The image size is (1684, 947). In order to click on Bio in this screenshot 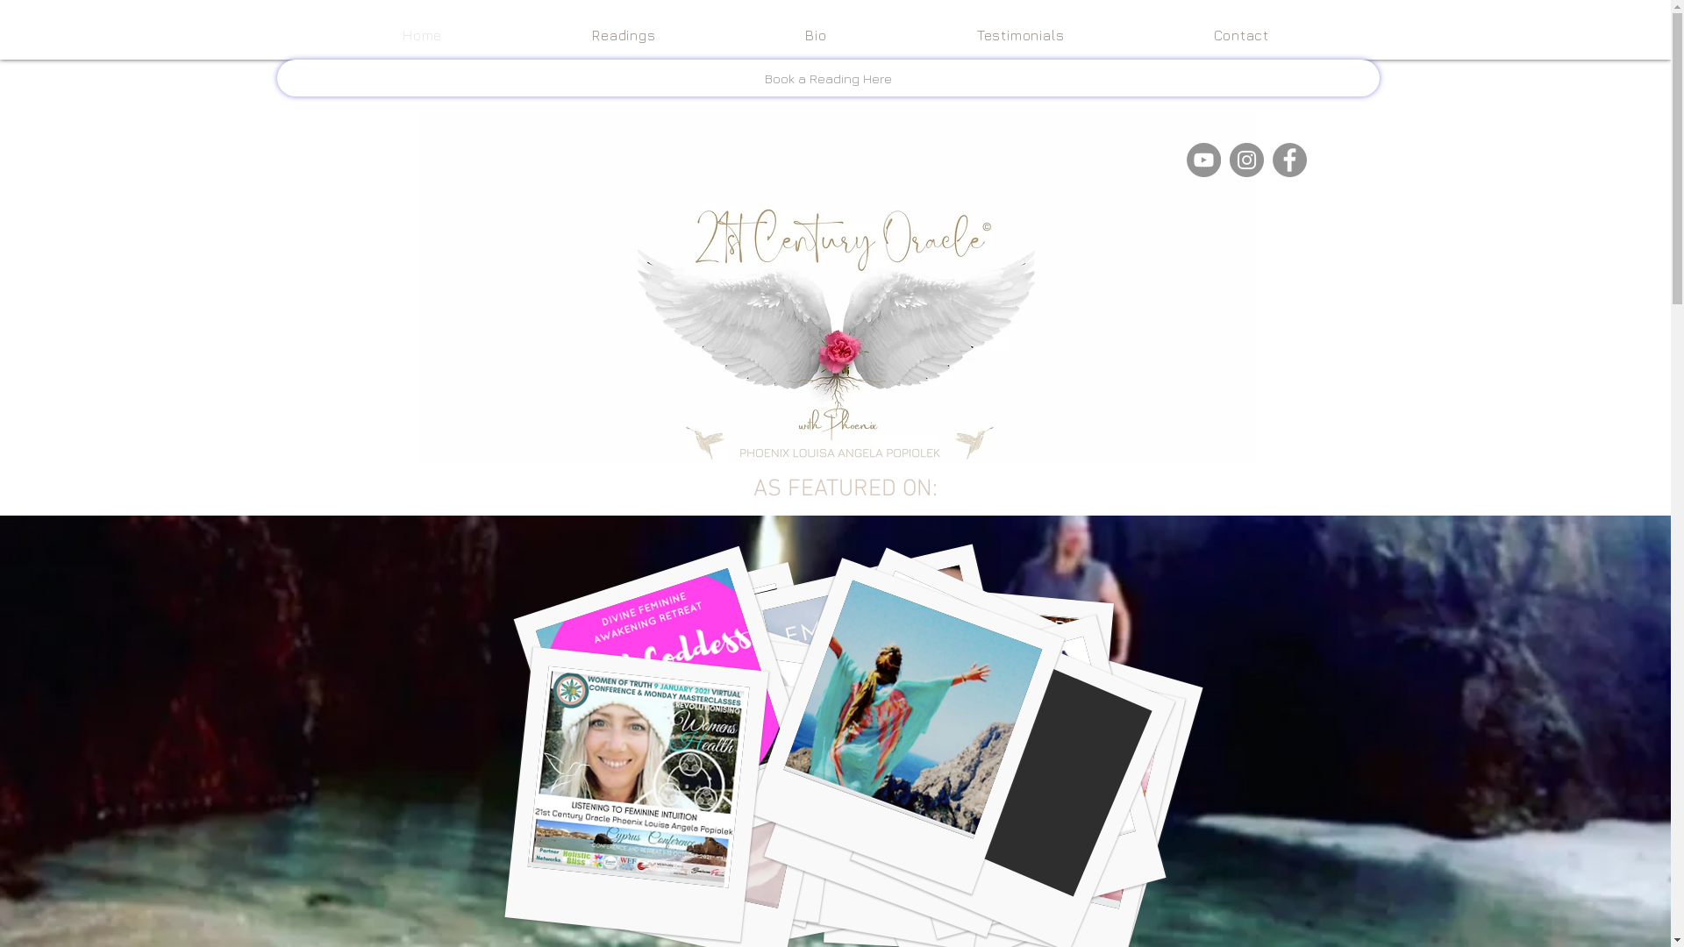, I will do `click(816, 35)`.